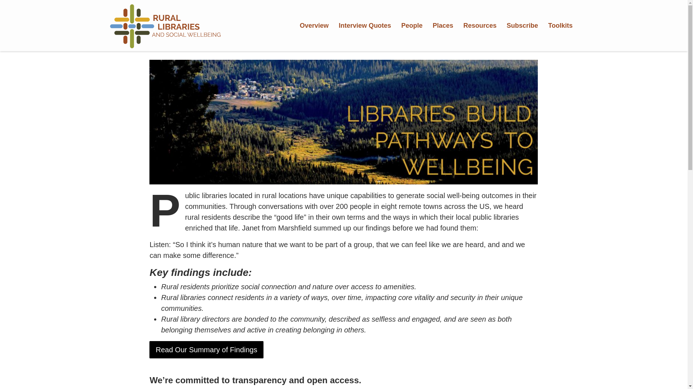 The width and height of the screenshot is (693, 389). Describe the element at coordinates (443, 26) in the screenshot. I see `Places` at that location.